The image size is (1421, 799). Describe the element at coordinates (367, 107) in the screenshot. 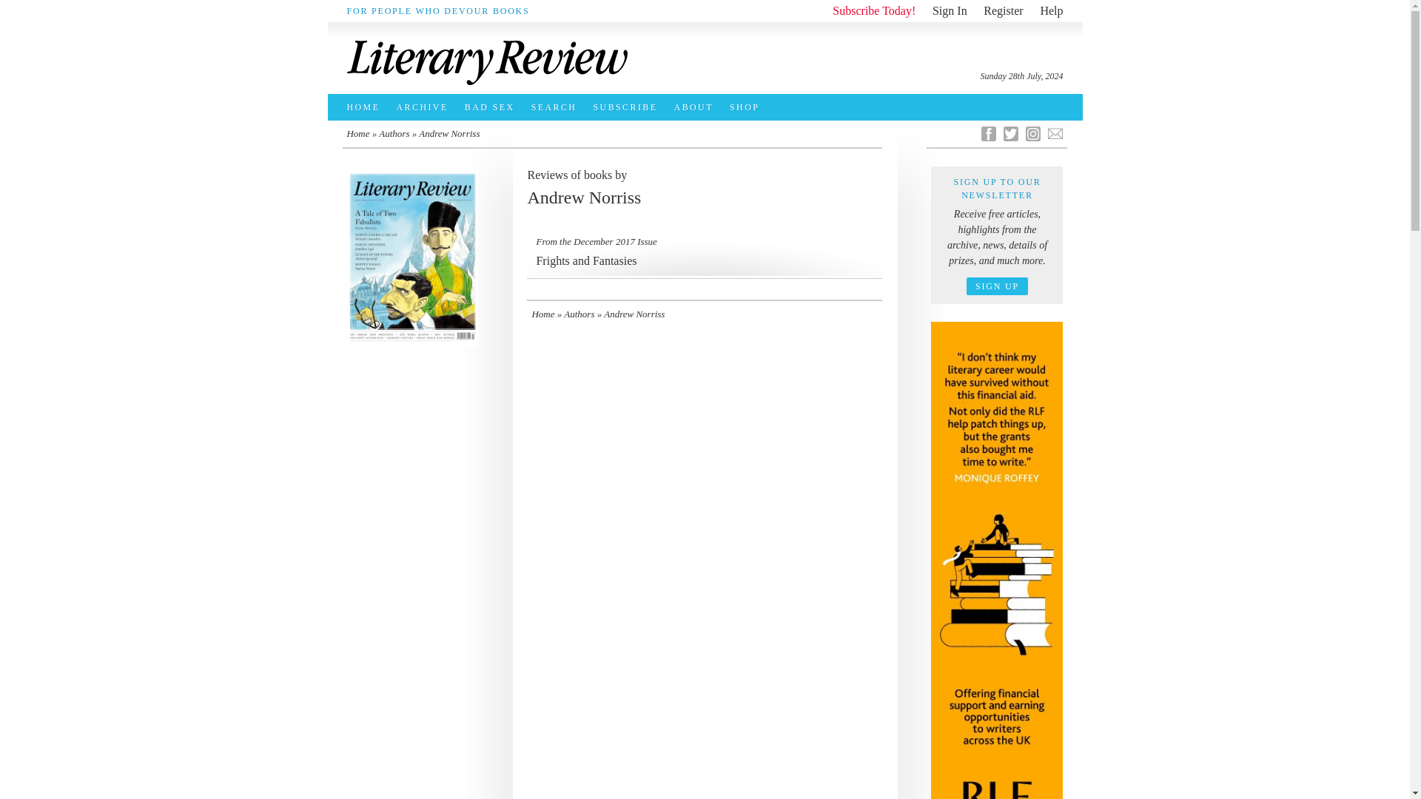

I see `HOME` at that location.